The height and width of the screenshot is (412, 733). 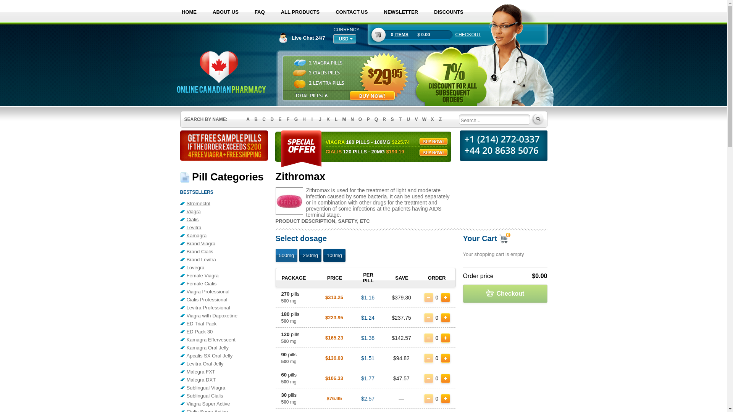 I want to click on B, so click(x=256, y=119).